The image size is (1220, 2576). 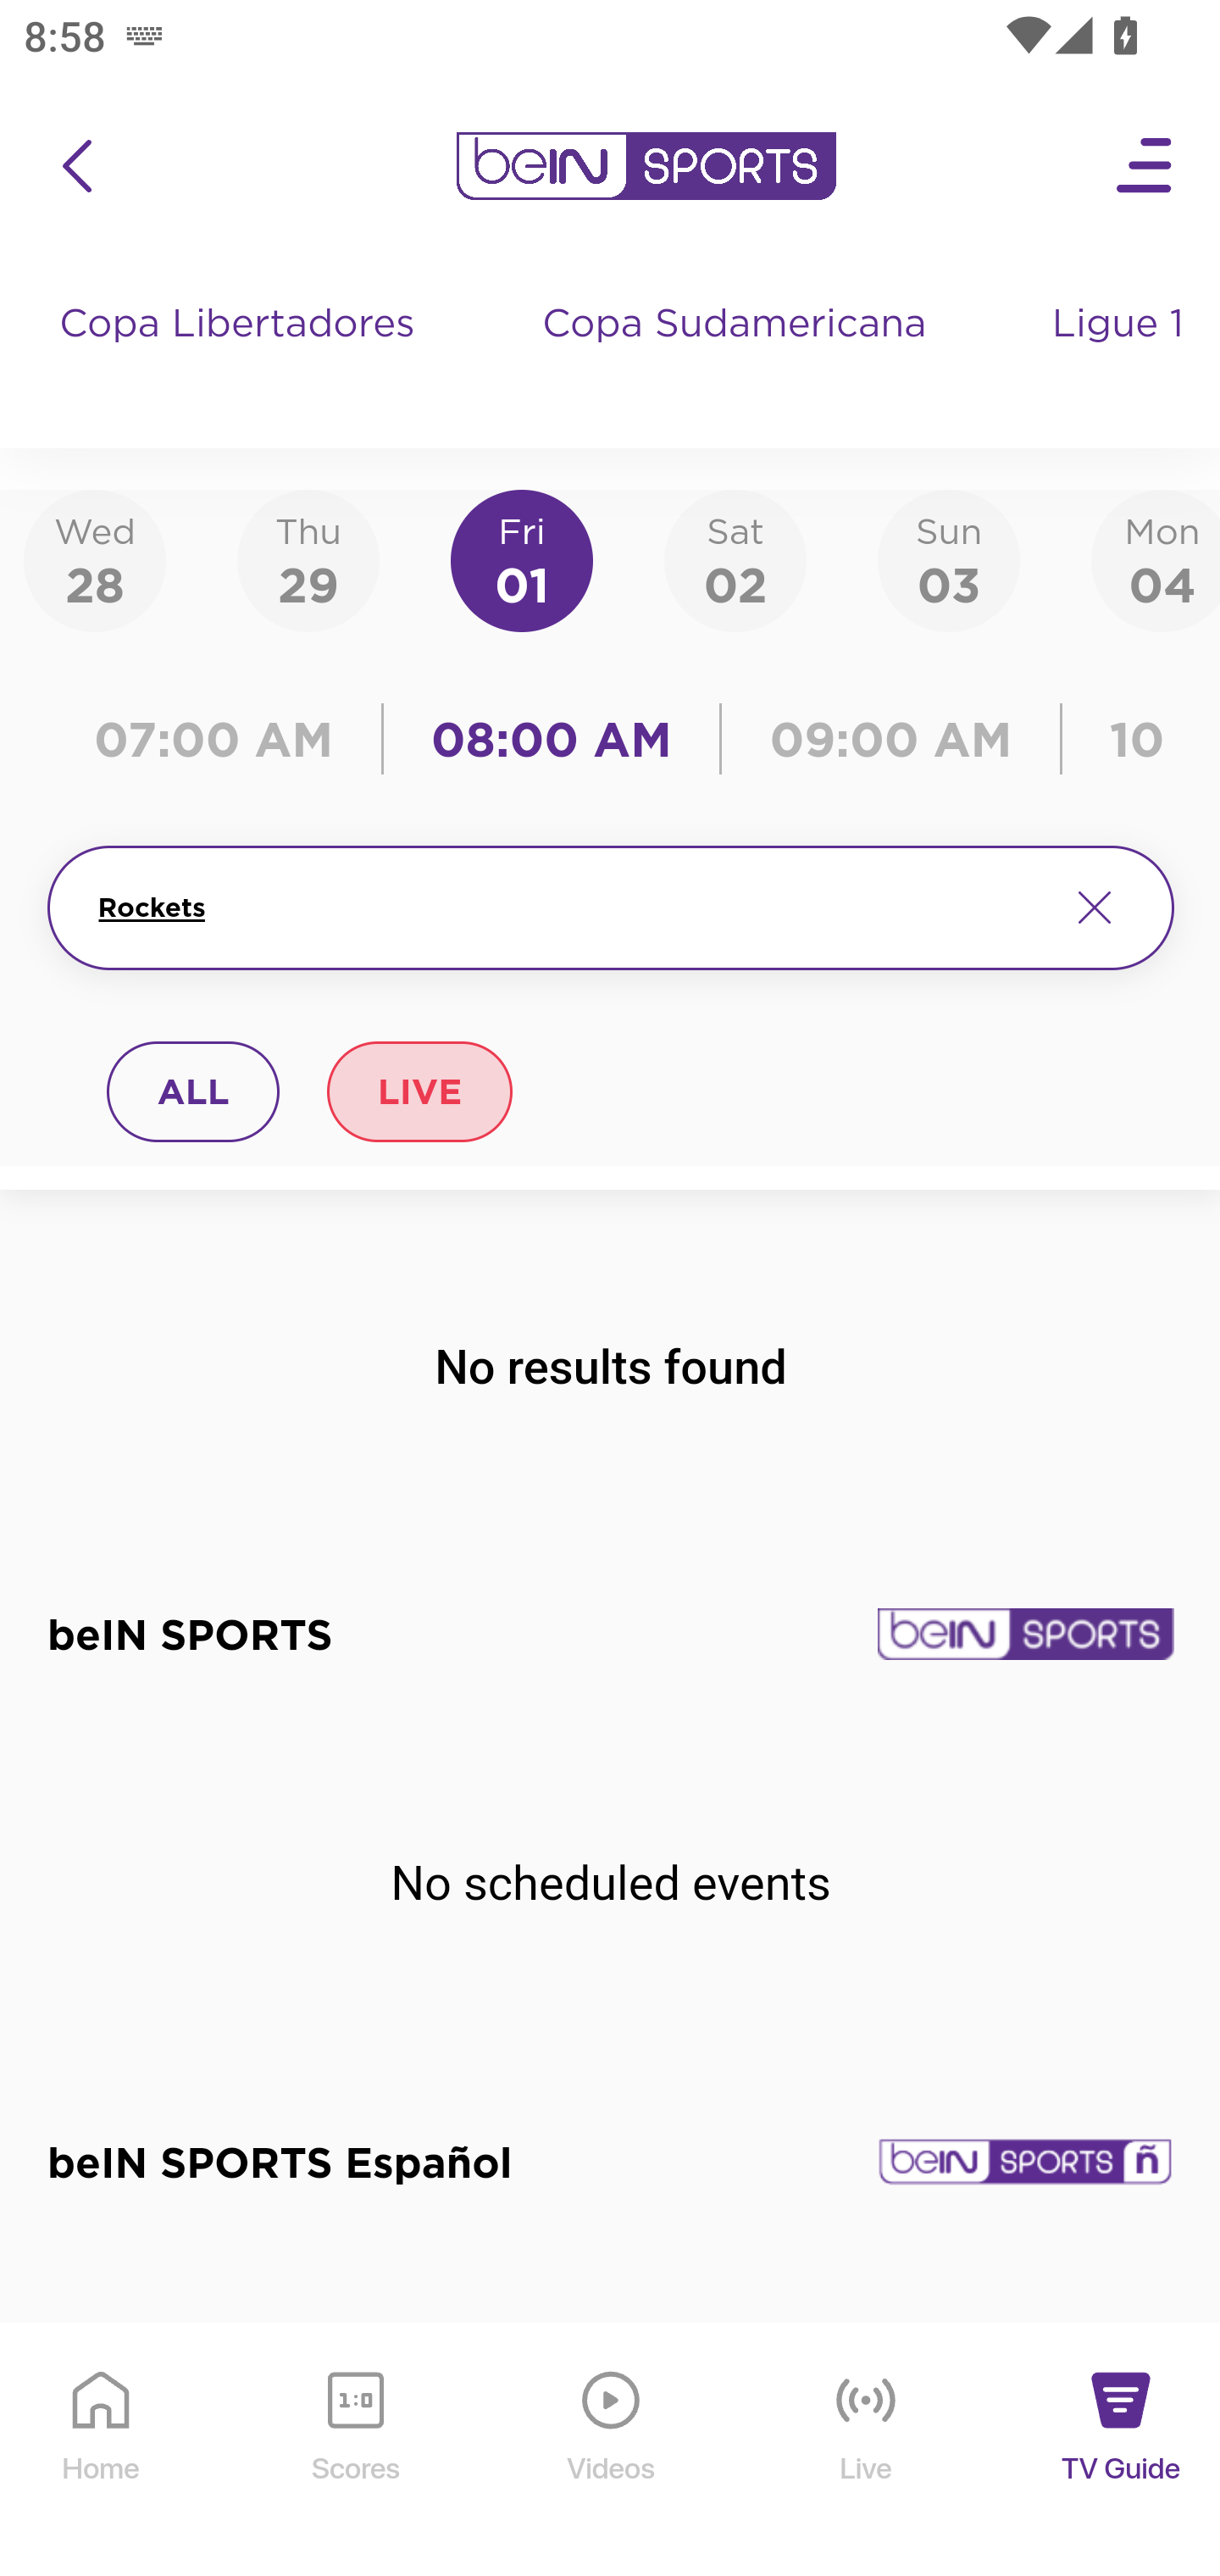 I want to click on Copa Sudamericana, so click(x=737, y=356).